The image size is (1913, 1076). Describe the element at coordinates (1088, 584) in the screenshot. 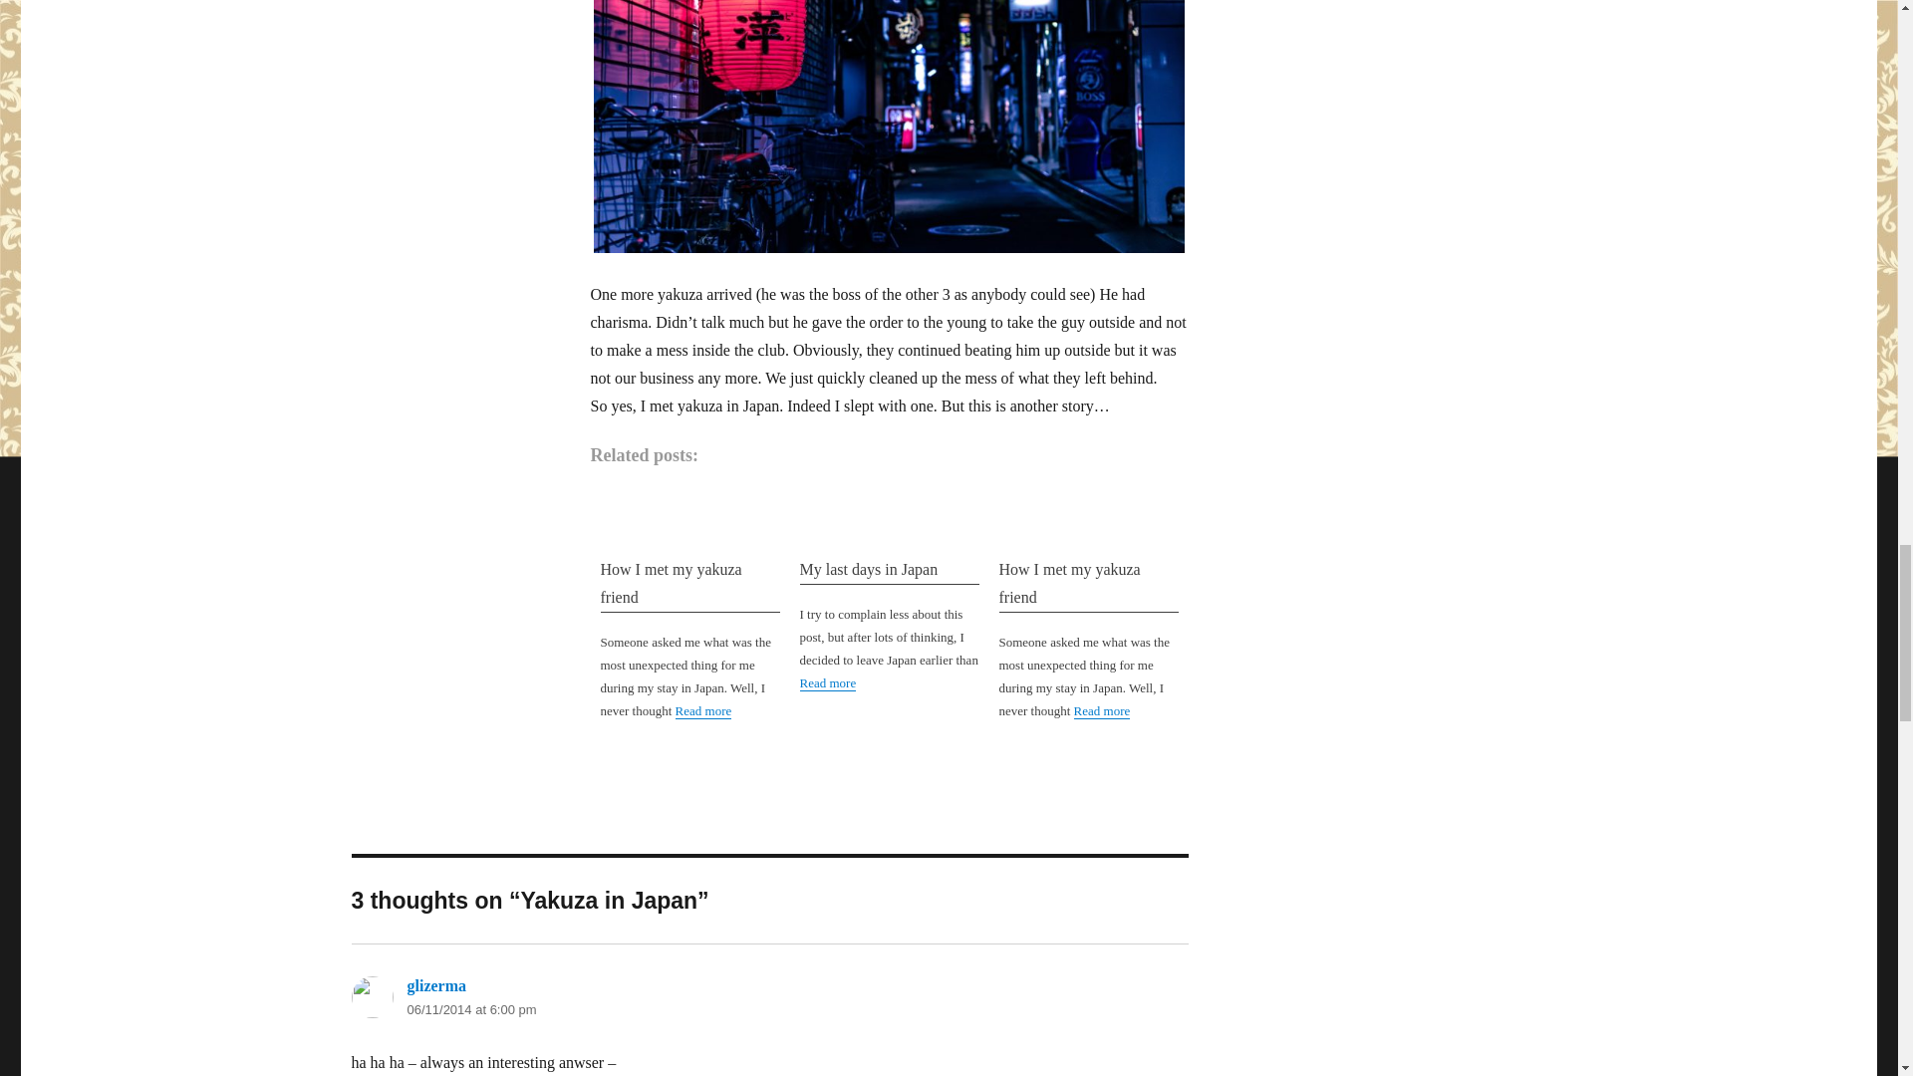

I see `How I met my yakuza friend` at that location.